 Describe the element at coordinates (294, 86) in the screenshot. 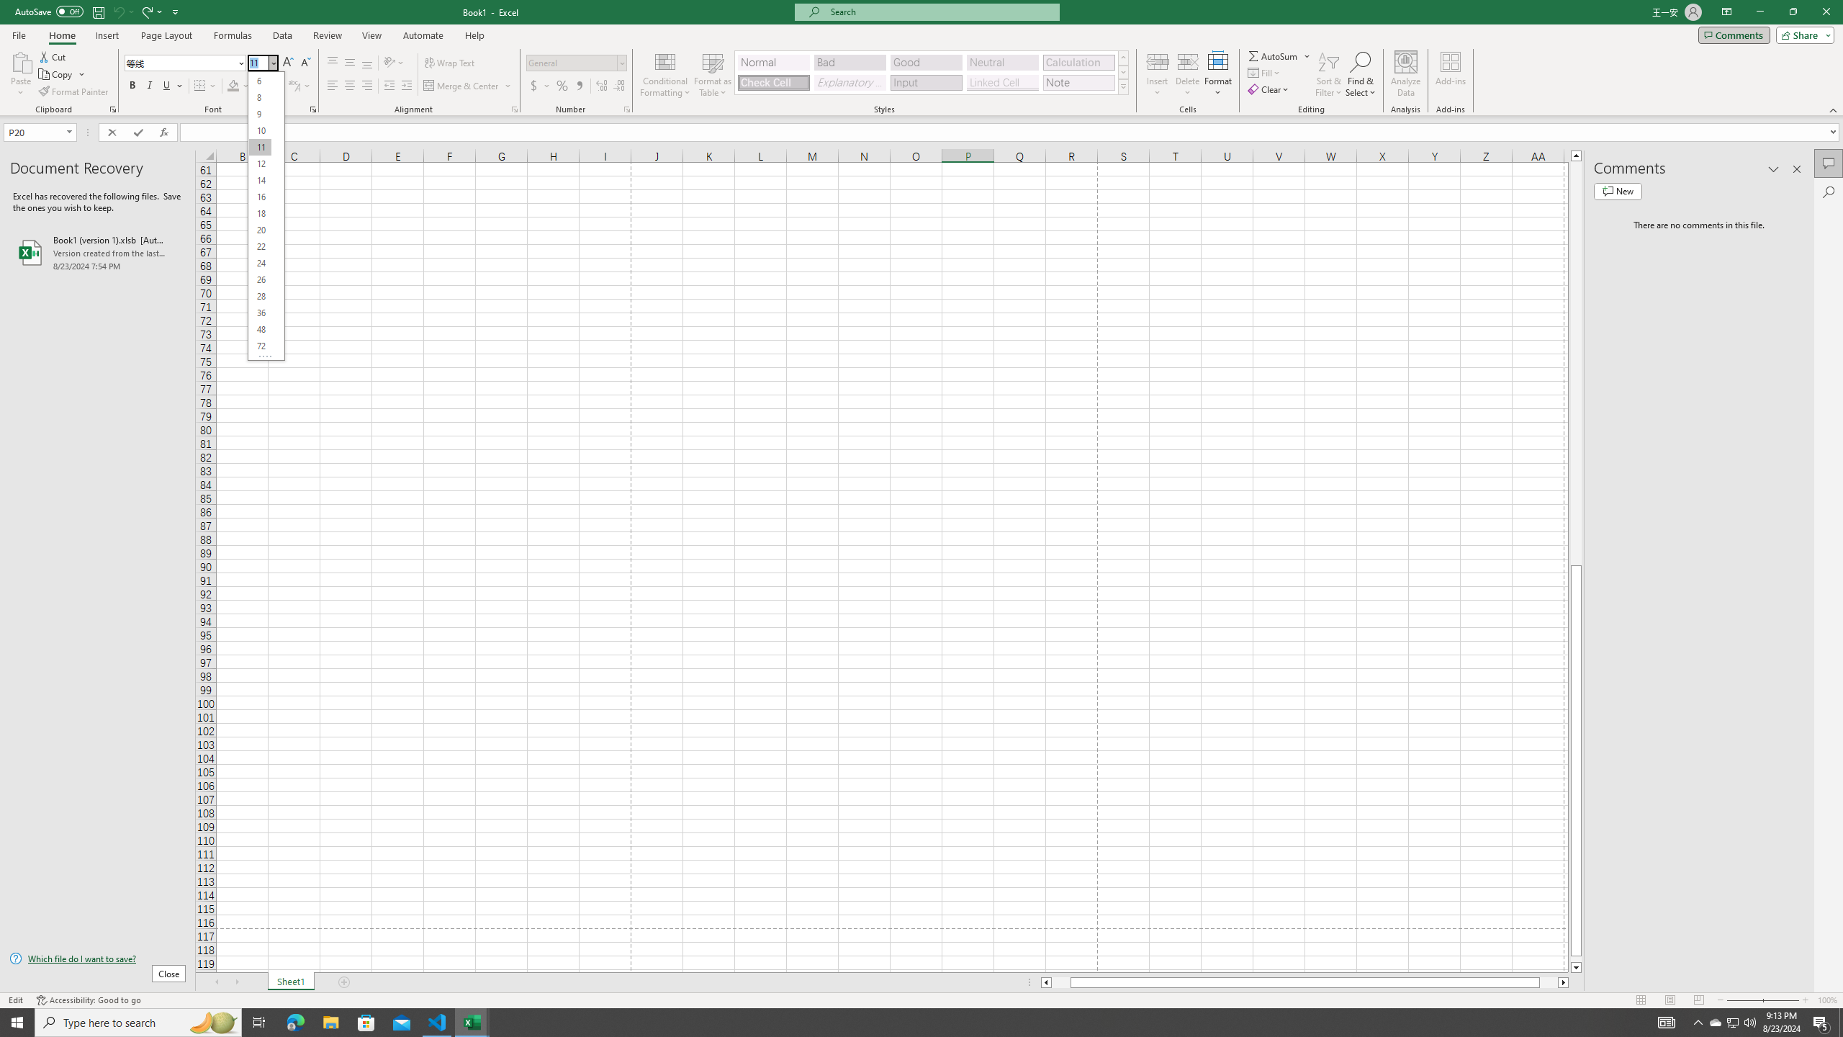

I see `Show Phonetic Field` at that location.